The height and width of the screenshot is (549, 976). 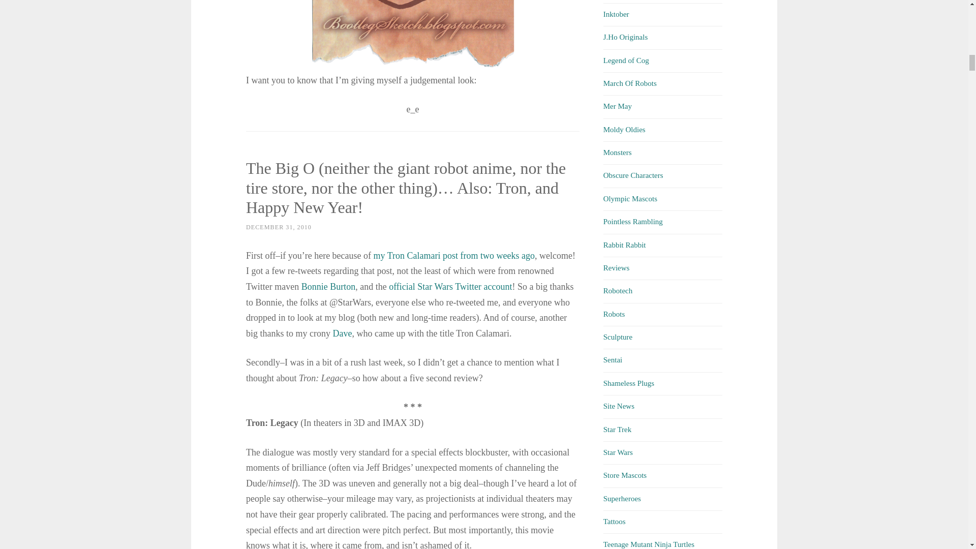 What do you see at coordinates (450, 287) in the screenshot?
I see `official Star Wars Twitter account` at bounding box center [450, 287].